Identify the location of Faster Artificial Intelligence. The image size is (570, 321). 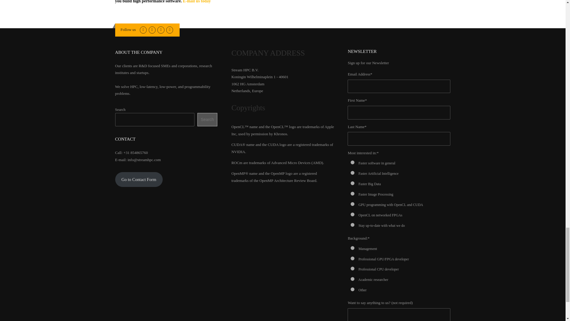
(352, 172).